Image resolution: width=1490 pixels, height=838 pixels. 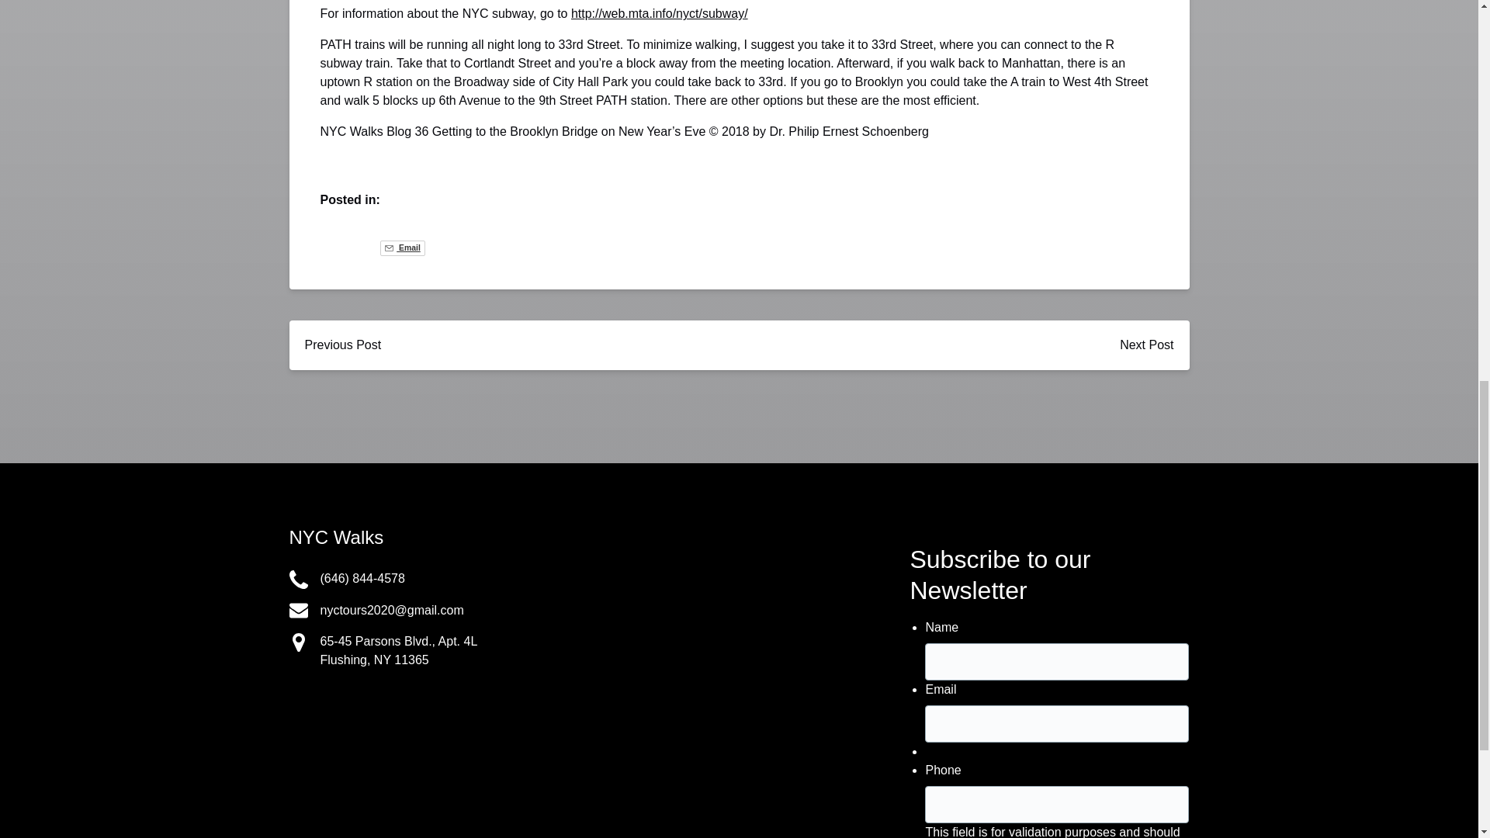 I want to click on Email, so click(x=402, y=248).